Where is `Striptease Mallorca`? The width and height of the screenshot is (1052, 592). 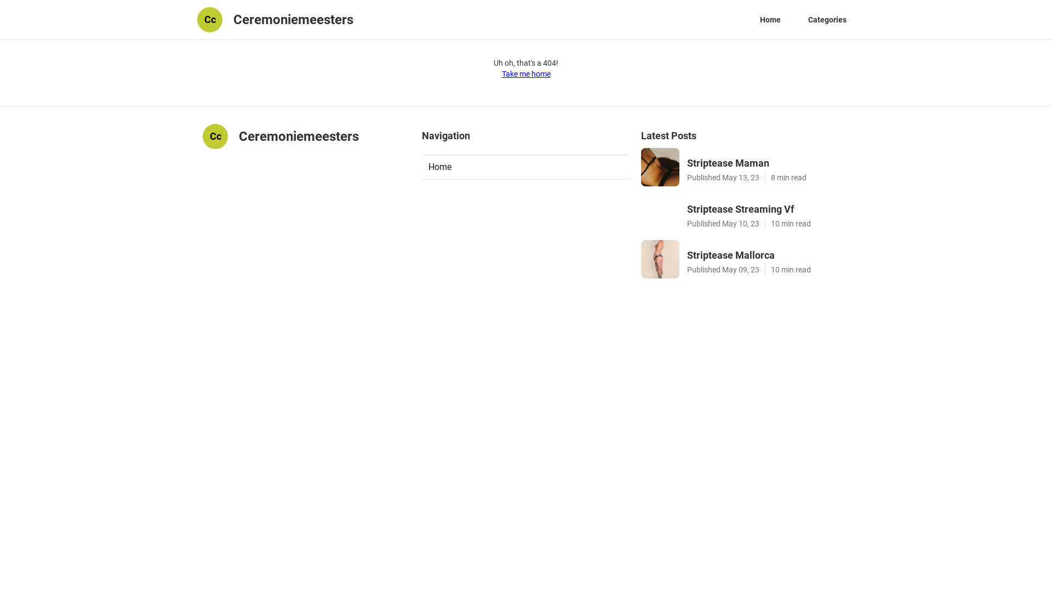
Striptease Mallorca is located at coordinates (768, 255).